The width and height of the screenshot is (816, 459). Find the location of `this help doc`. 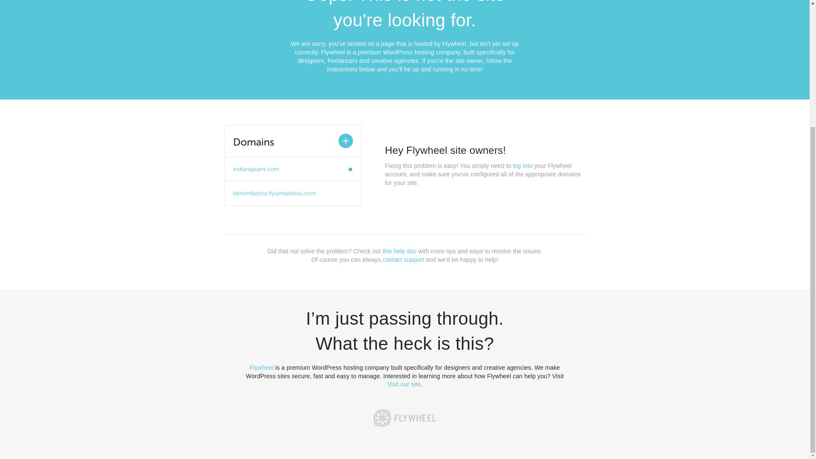

this help doc is located at coordinates (399, 251).